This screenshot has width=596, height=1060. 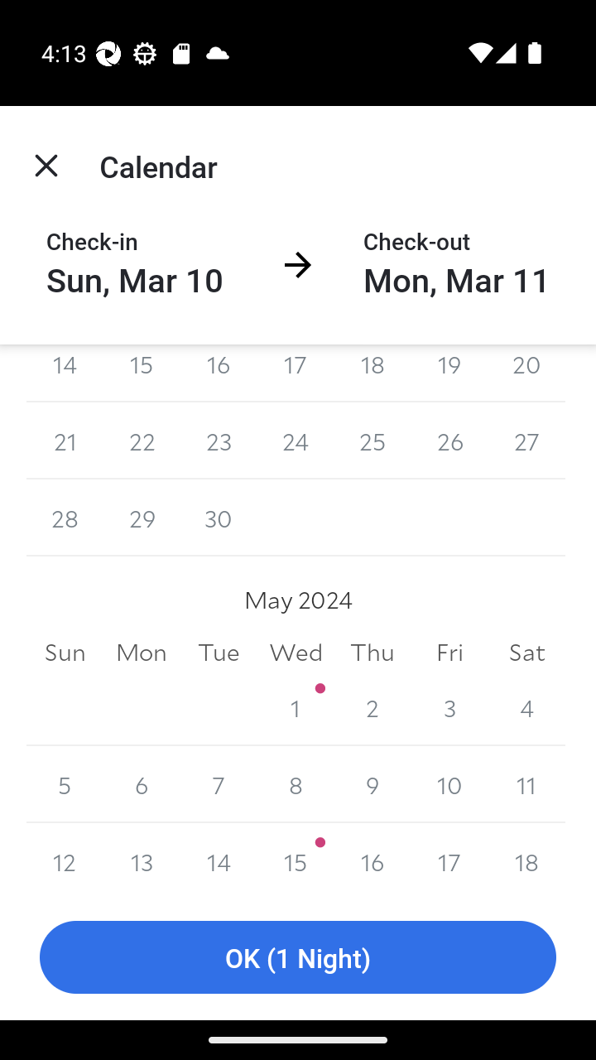 What do you see at coordinates (65, 785) in the screenshot?
I see `5 5 May 2024` at bounding box center [65, 785].